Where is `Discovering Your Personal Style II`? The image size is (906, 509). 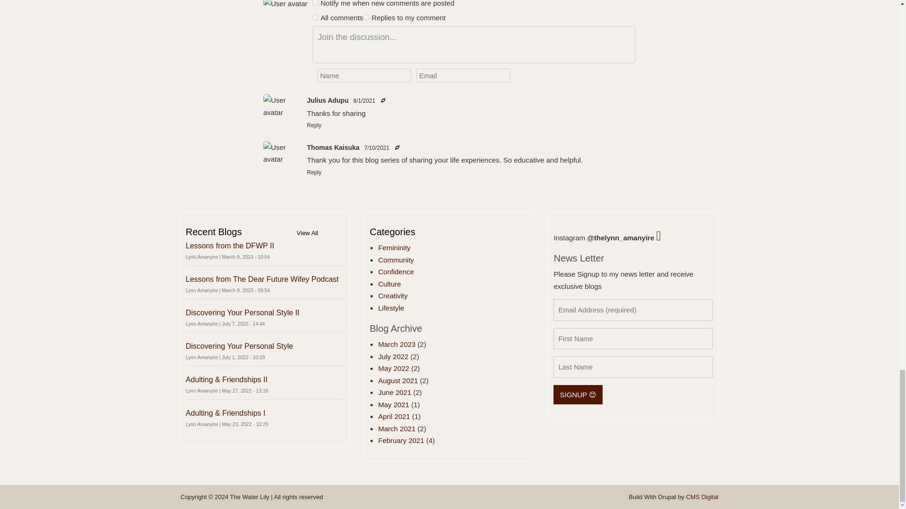
Discovering Your Personal Style II is located at coordinates (243, 312).